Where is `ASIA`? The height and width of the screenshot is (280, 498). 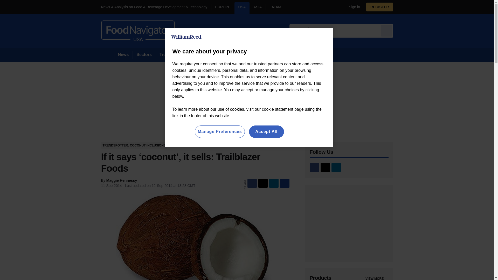
ASIA is located at coordinates (257, 8).